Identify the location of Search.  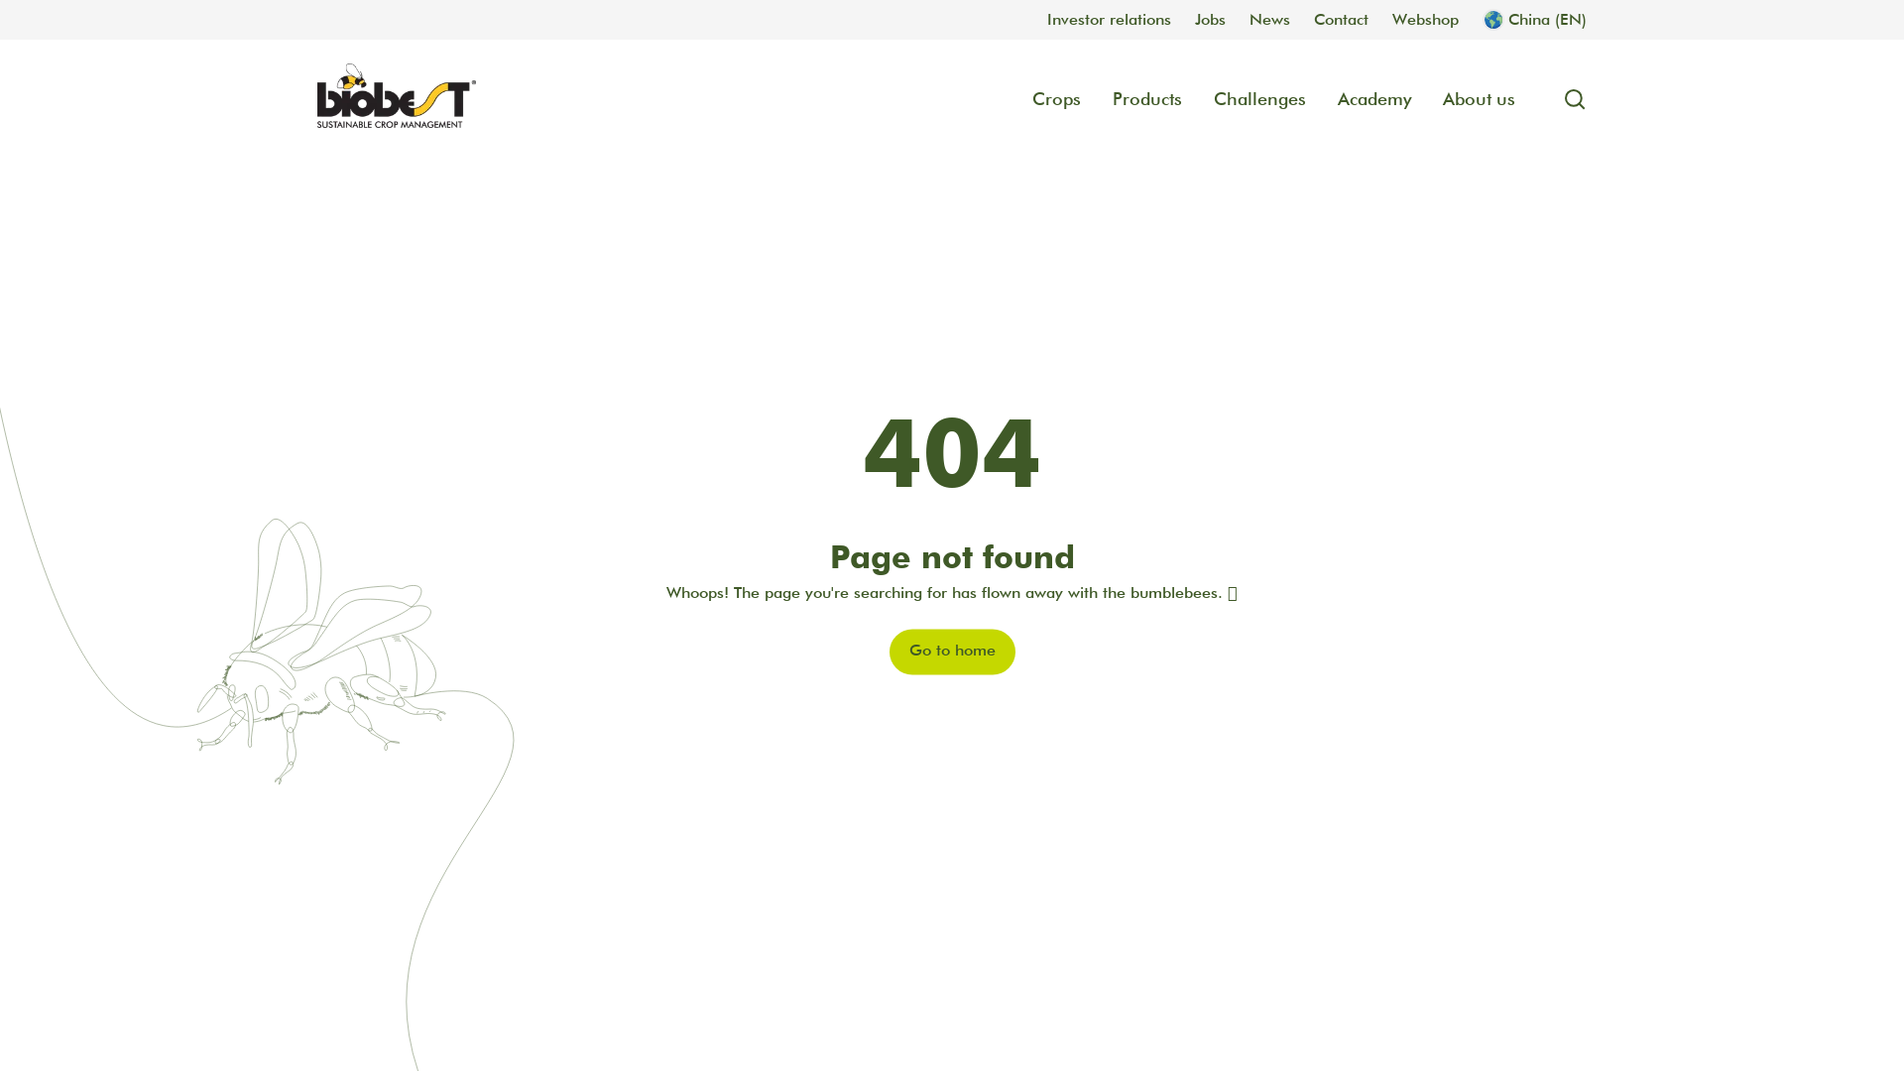
(1567, 99).